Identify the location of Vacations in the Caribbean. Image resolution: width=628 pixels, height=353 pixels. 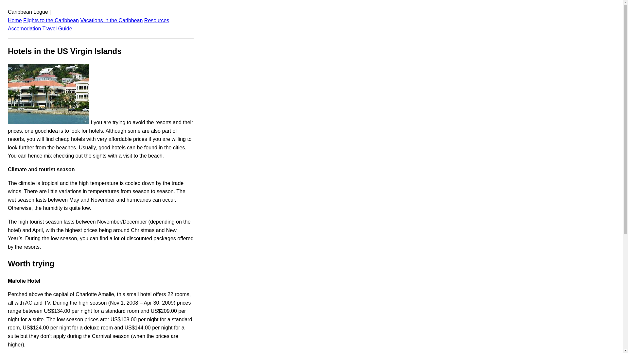
(111, 20).